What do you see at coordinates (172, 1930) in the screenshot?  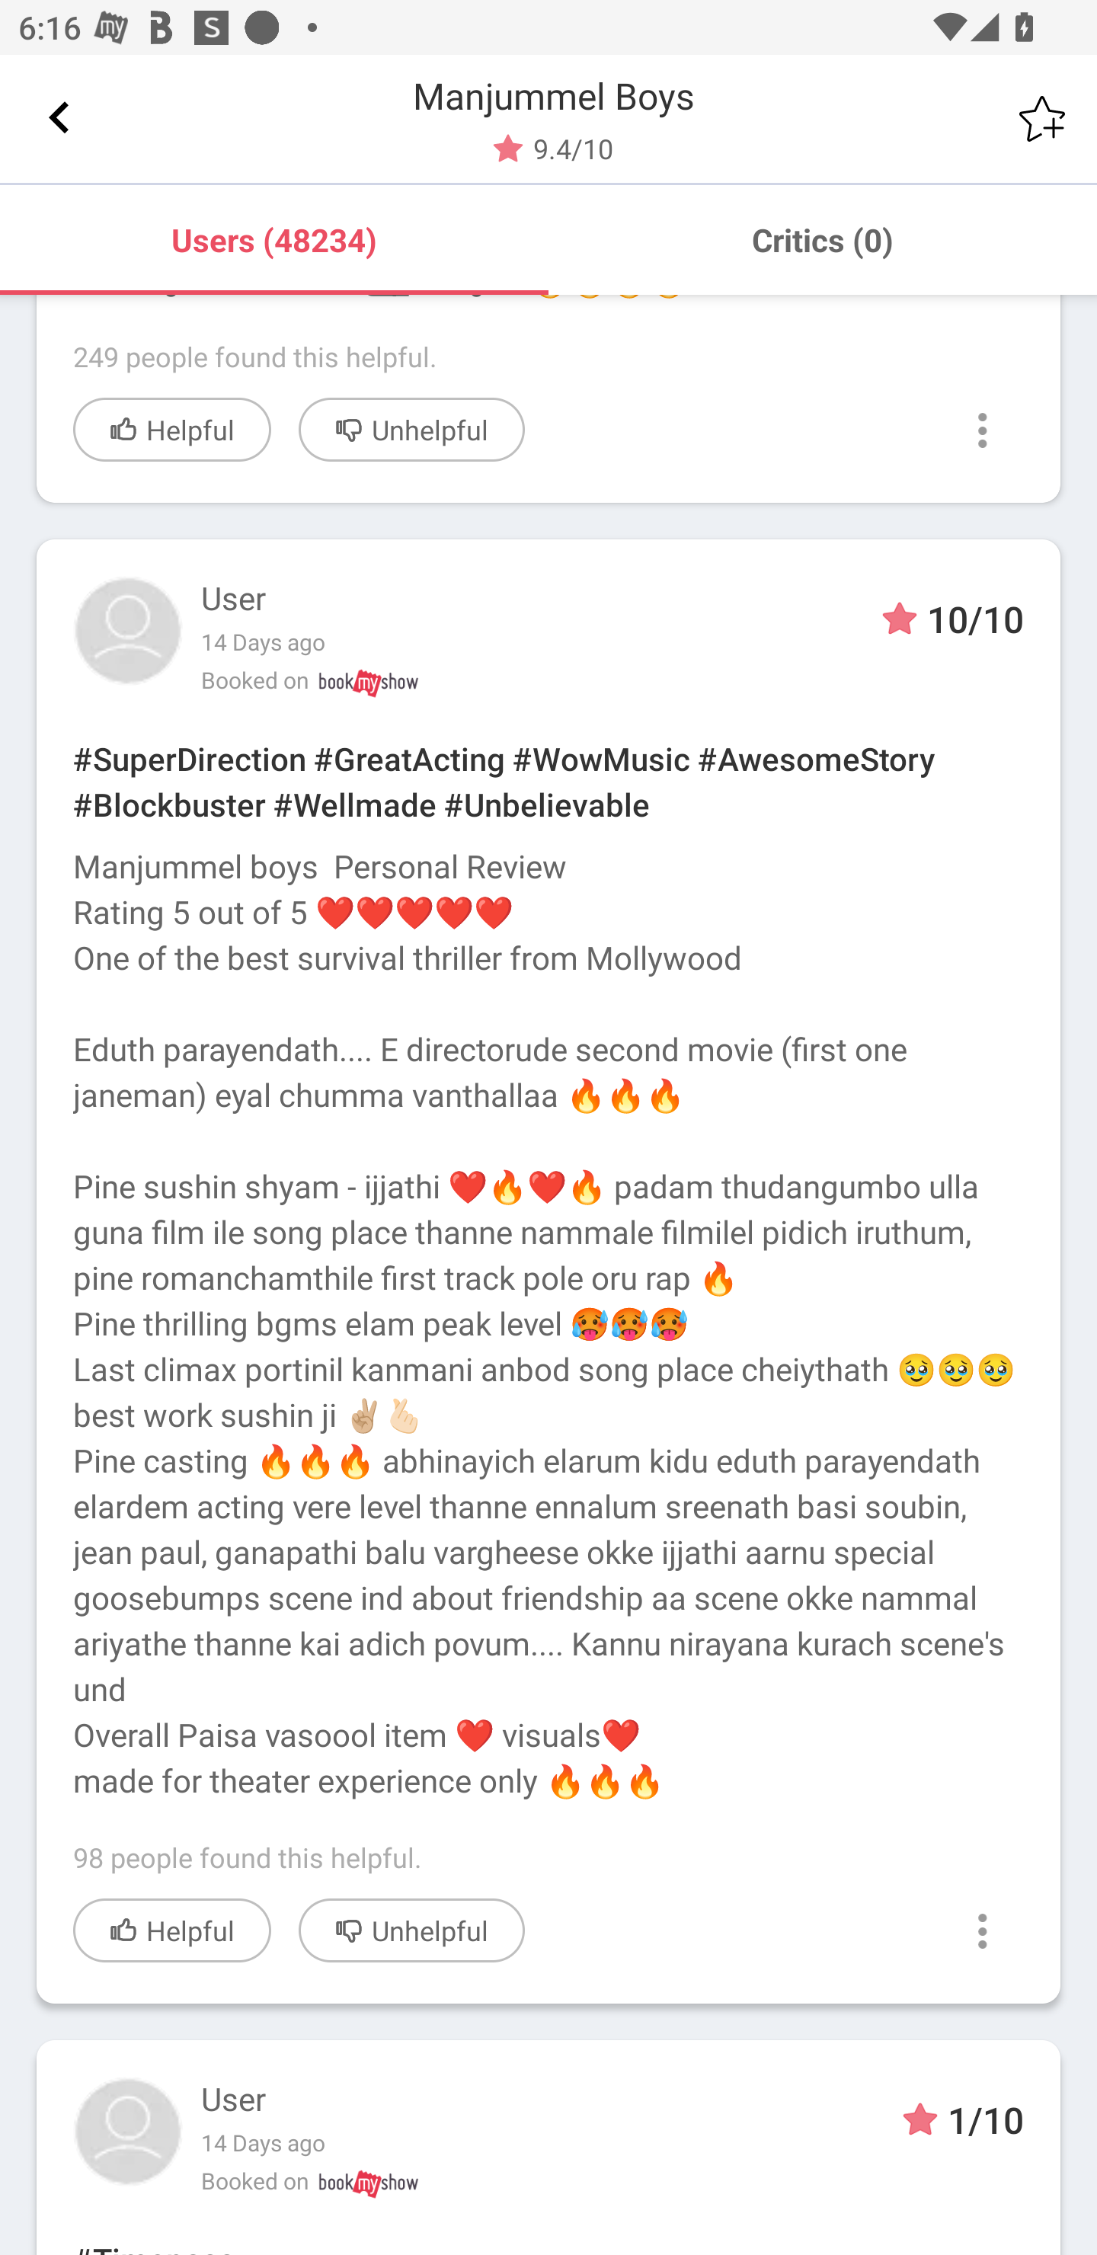 I see `Helpful` at bounding box center [172, 1930].